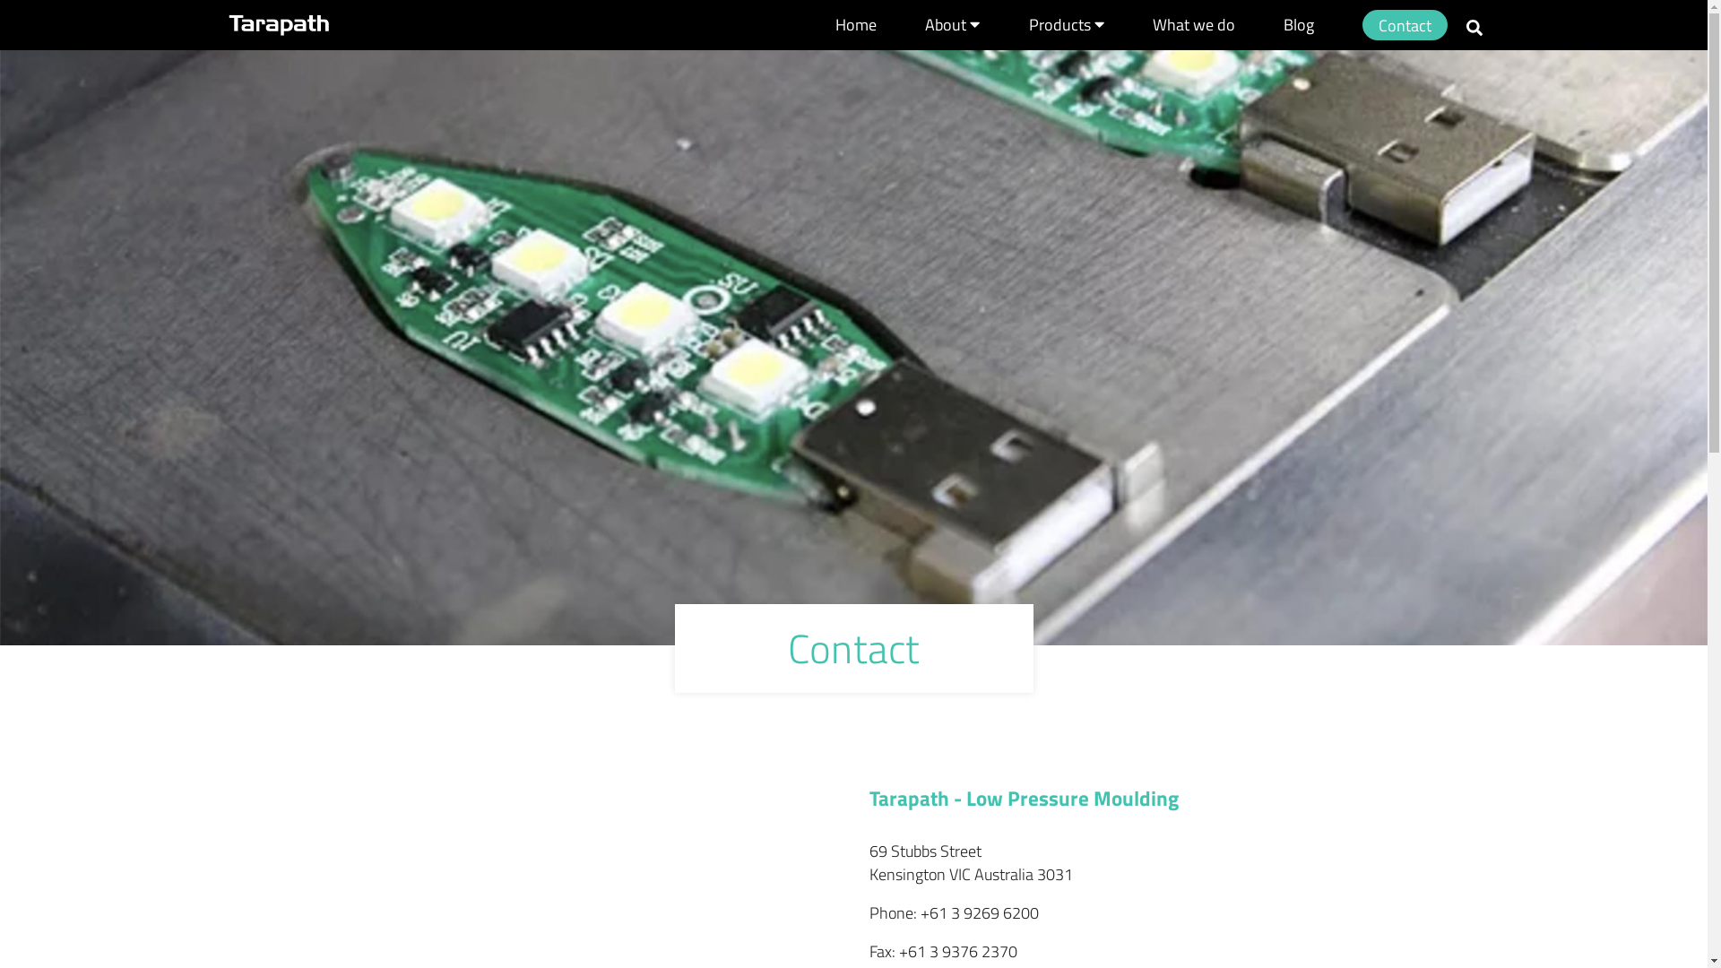 This screenshot has height=968, width=1721. I want to click on What we do, so click(1194, 25).